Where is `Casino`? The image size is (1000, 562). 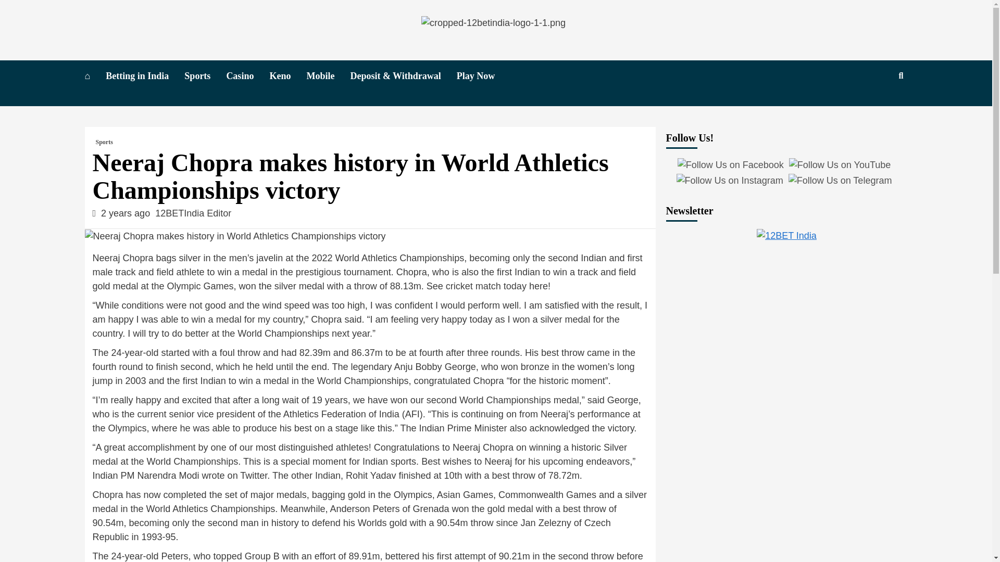
Casino is located at coordinates (247, 76).